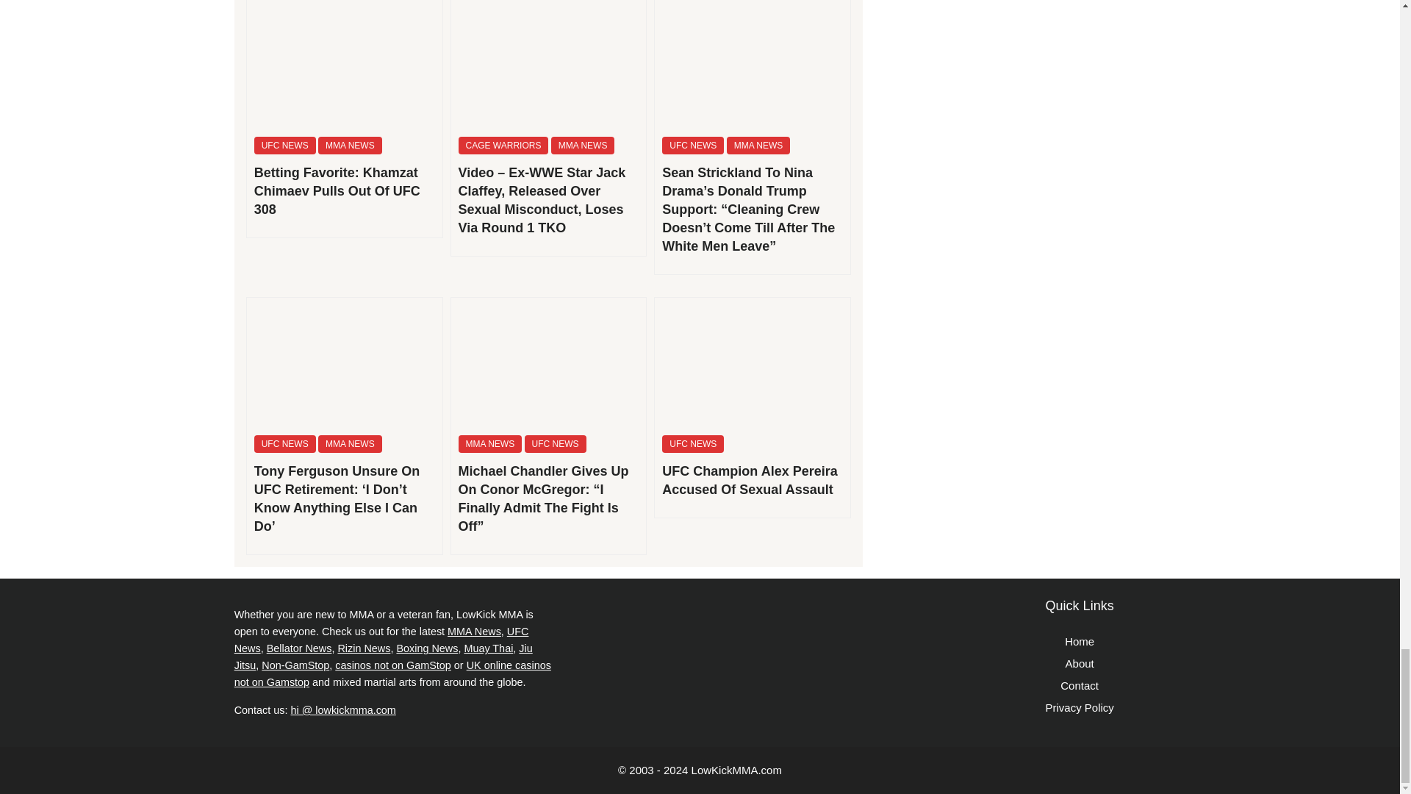 The height and width of the screenshot is (794, 1411). I want to click on Betting Favorite: Khamzat Chimaev Pulls out of UFC 308 2, so click(345, 64).